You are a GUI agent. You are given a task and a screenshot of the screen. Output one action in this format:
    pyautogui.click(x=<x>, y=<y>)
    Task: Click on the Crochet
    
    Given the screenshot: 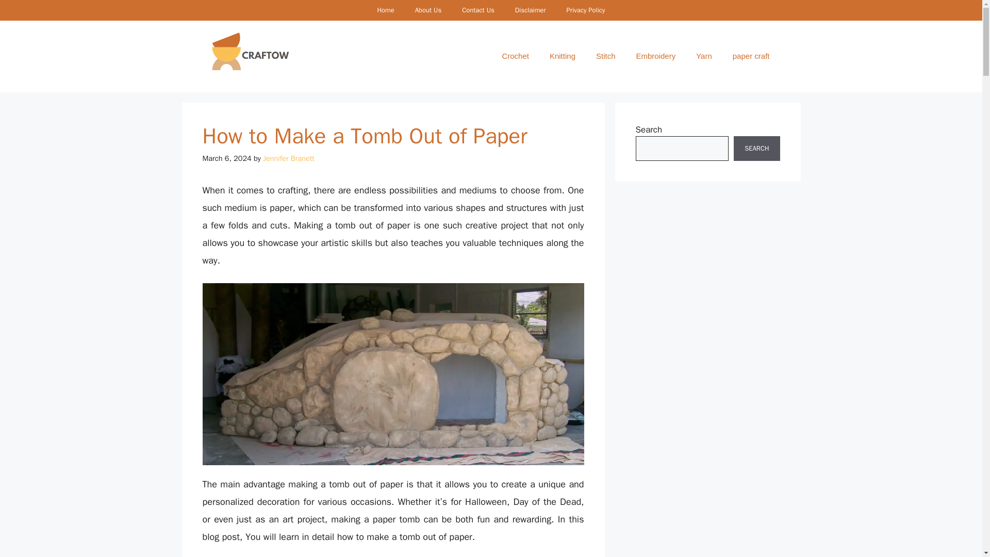 What is the action you would take?
    pyautogui.click(x=515, y=56)
    